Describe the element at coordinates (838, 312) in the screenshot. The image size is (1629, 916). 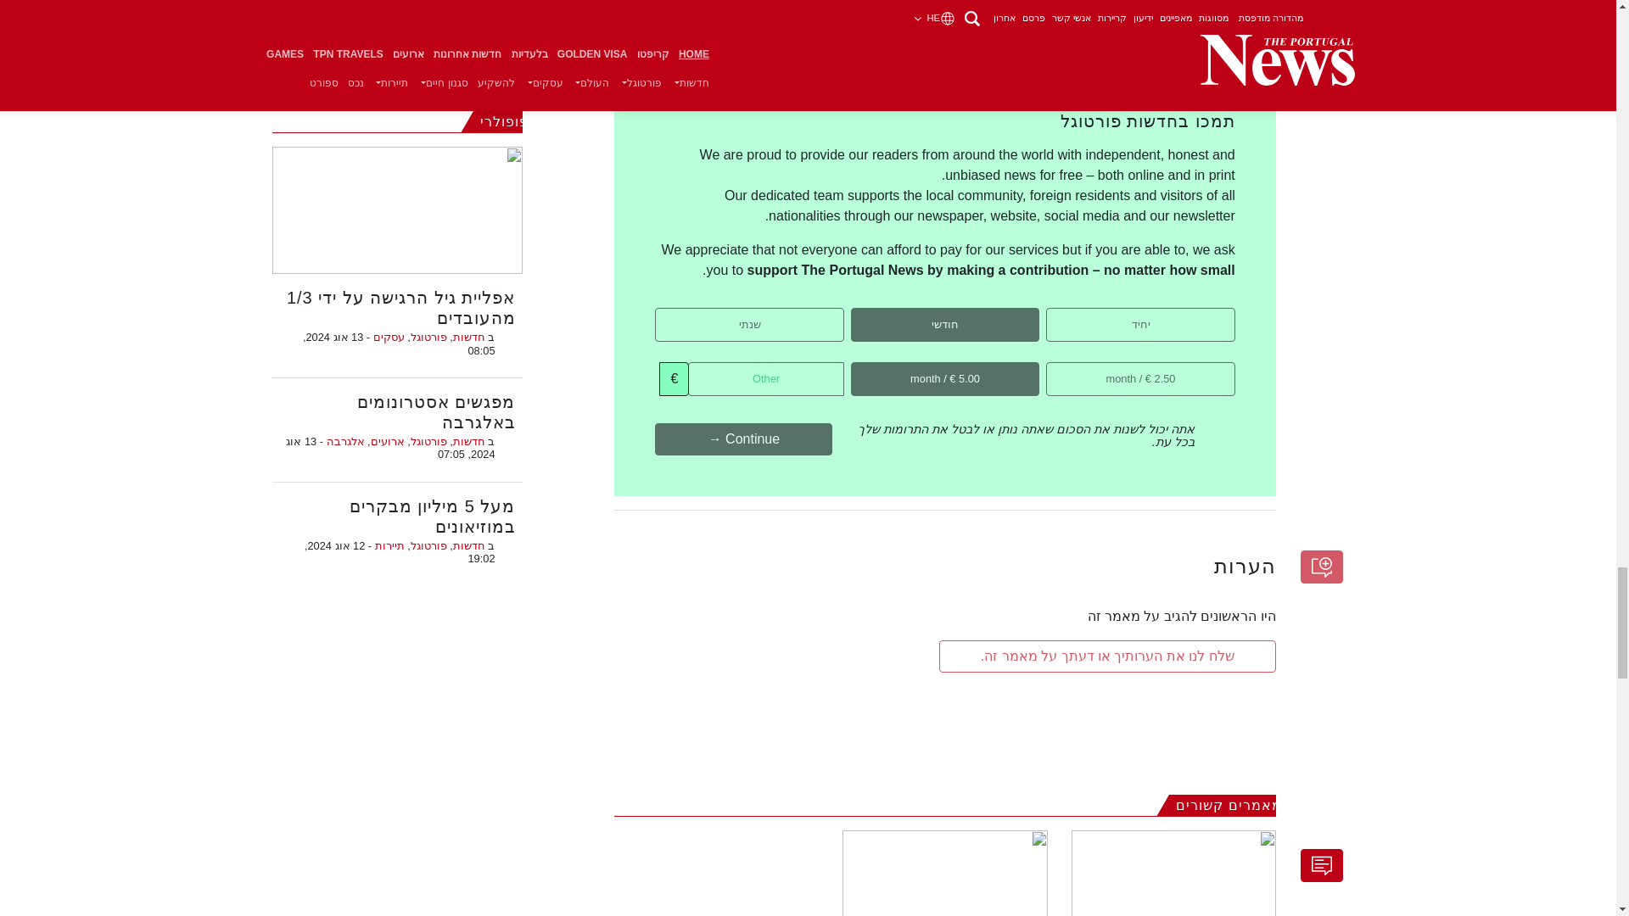
I see `P-18662245734186221MGVD6SI` at that location.